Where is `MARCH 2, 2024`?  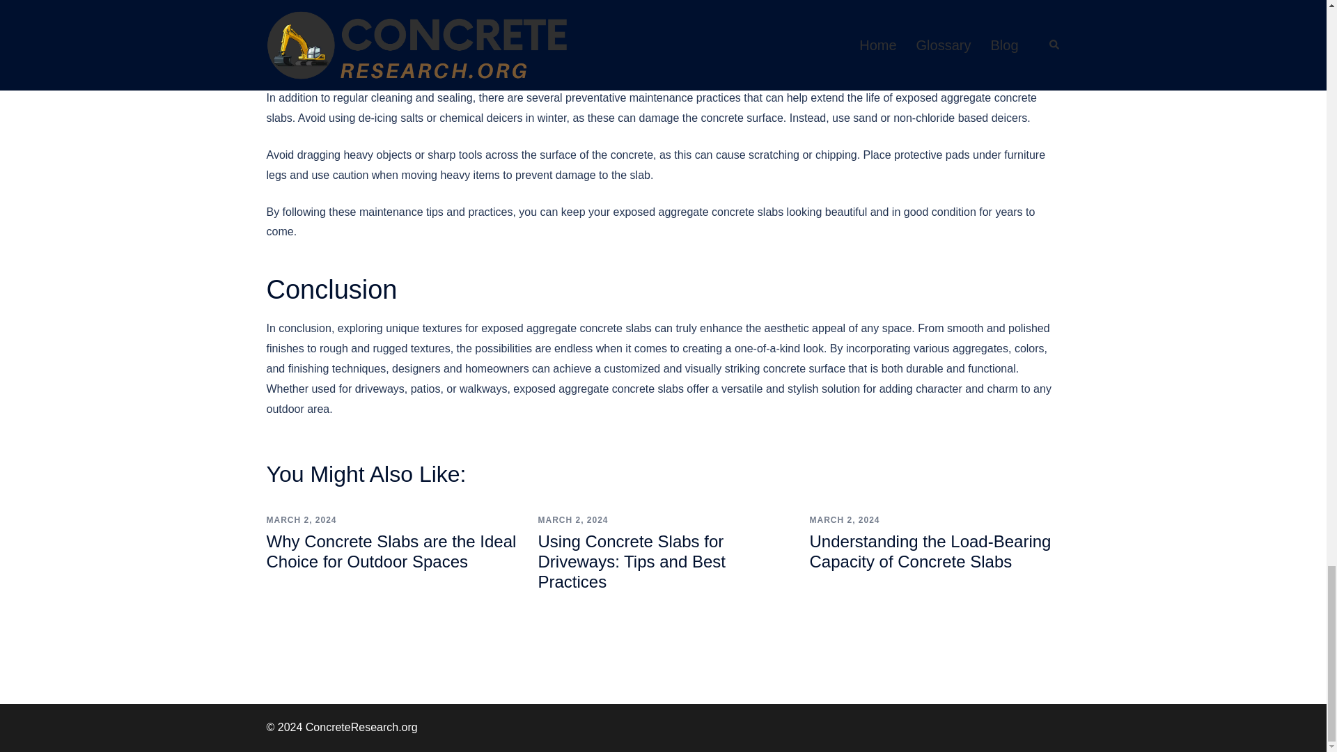
MARCH 2, 2024 is located at coordinates (844, 519).